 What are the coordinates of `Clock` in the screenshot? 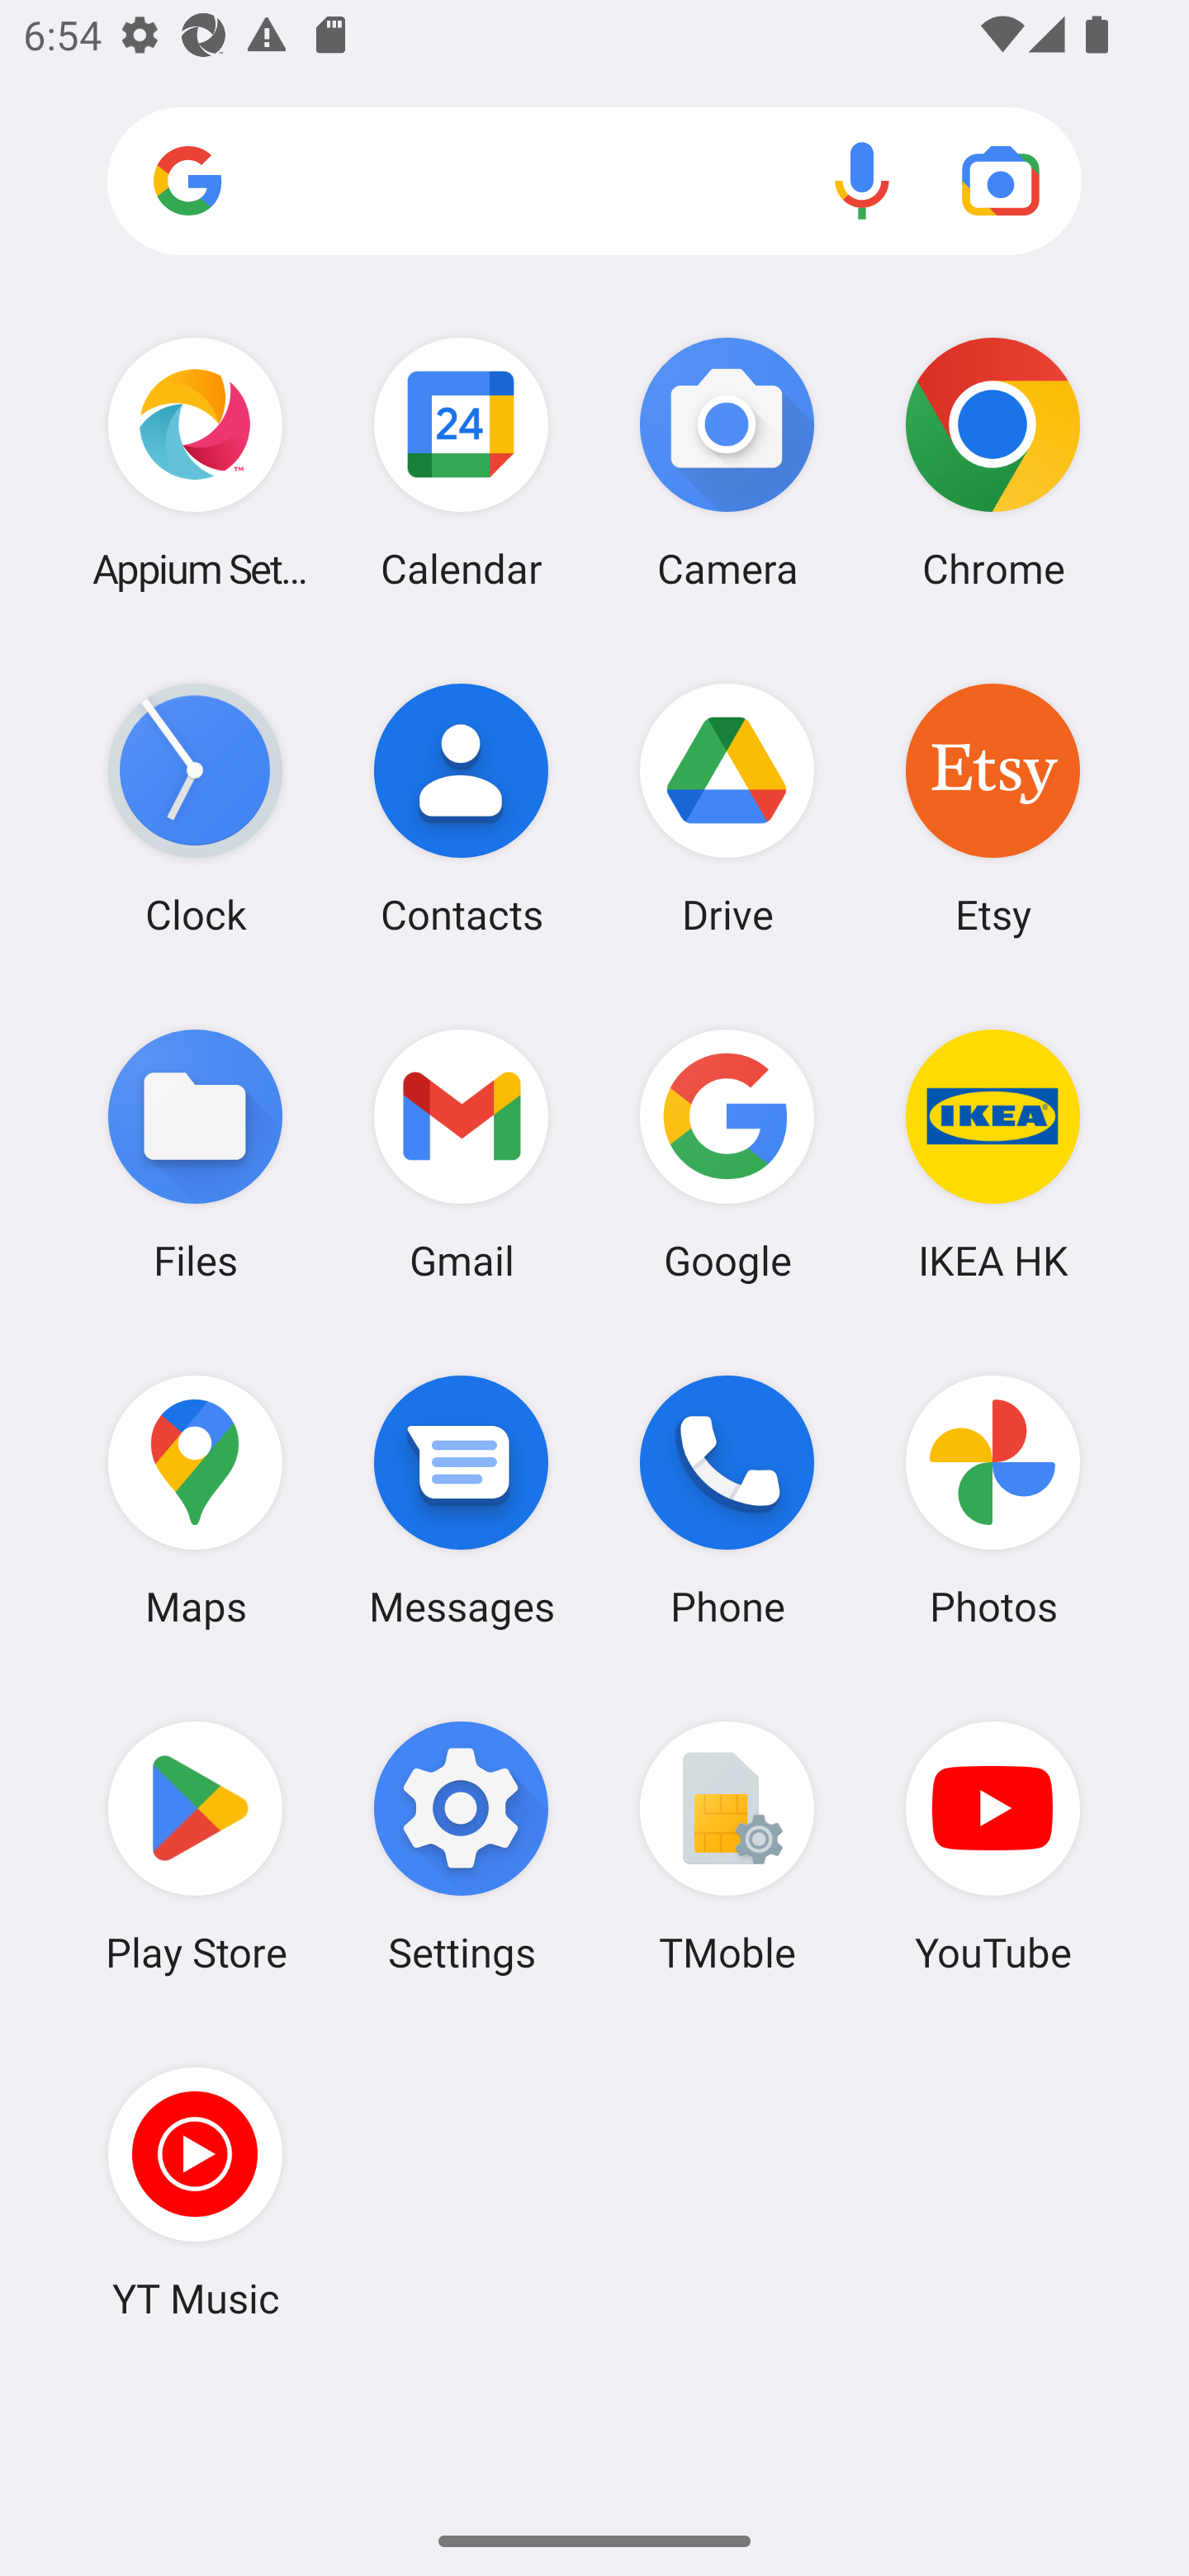 It's located at (195, 808).